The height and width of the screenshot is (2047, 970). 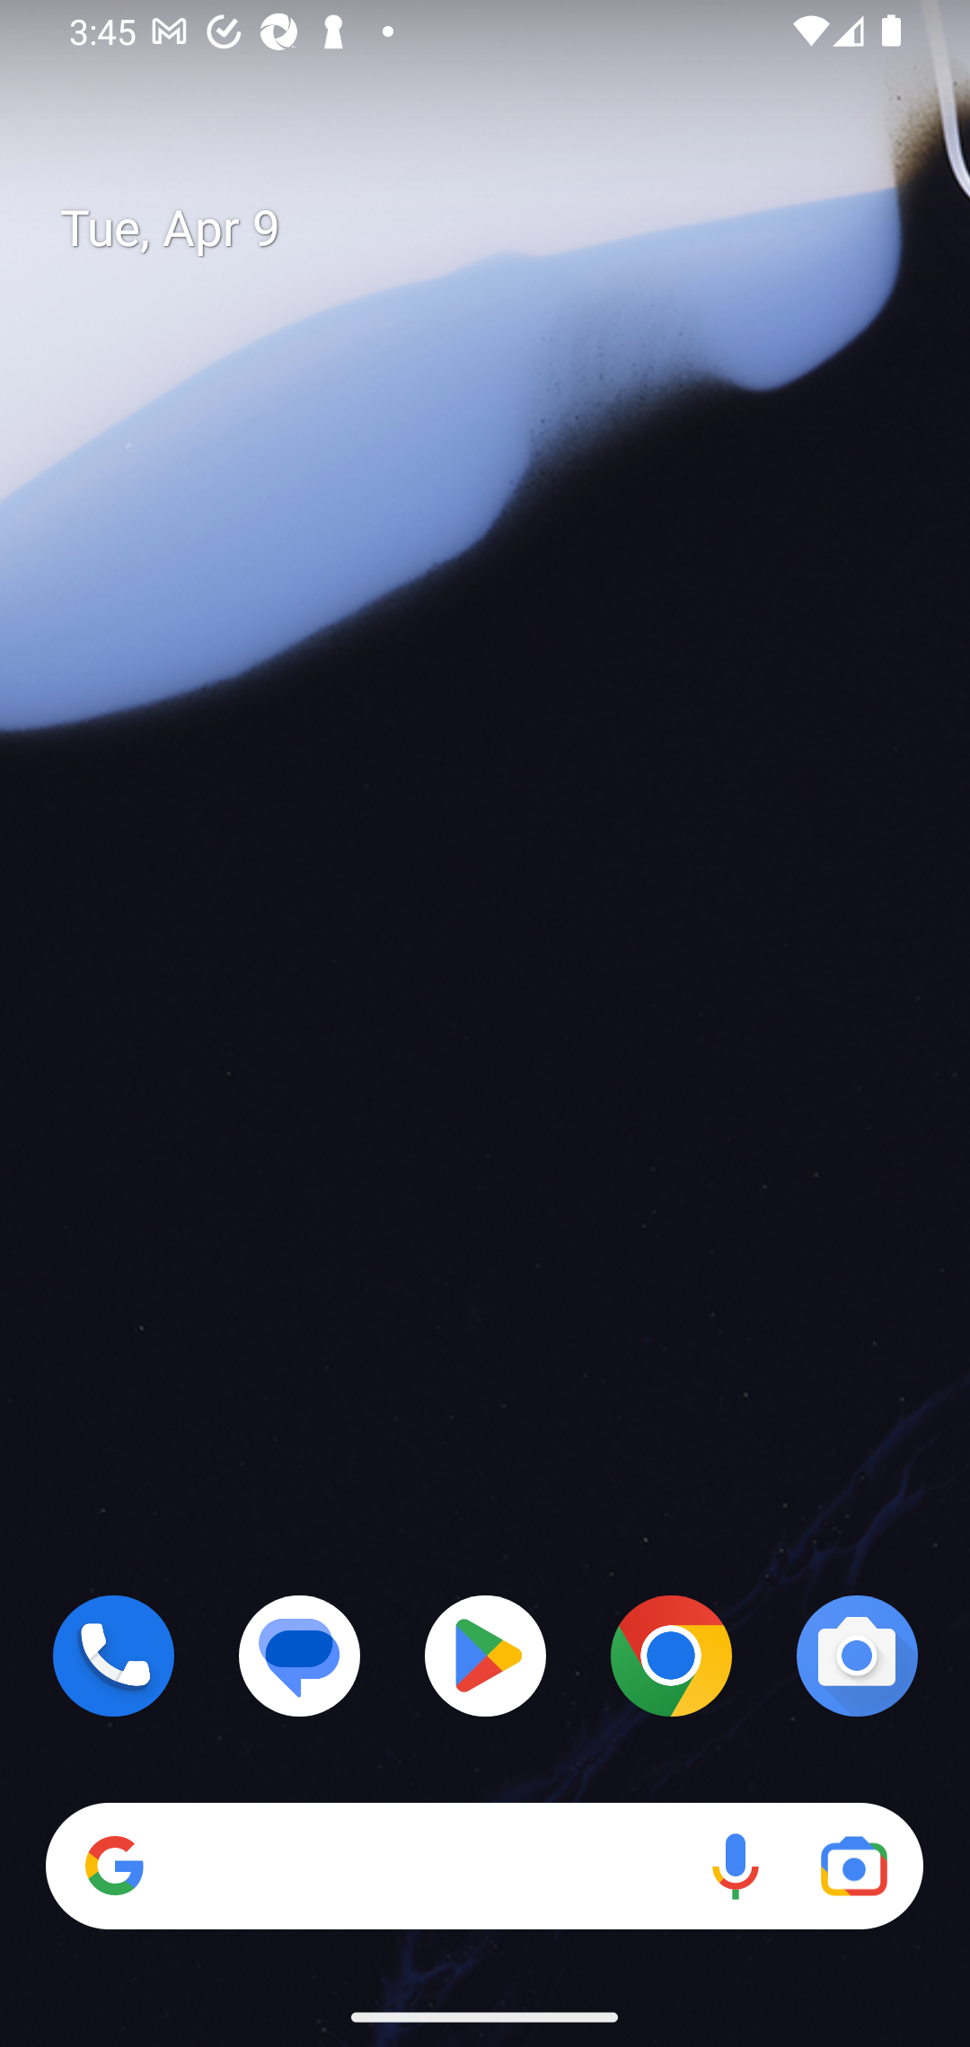 What do you see at coordinates (485, 1656) in the screenshot?
I see `Play Store` at bounding box center [485, 1656].